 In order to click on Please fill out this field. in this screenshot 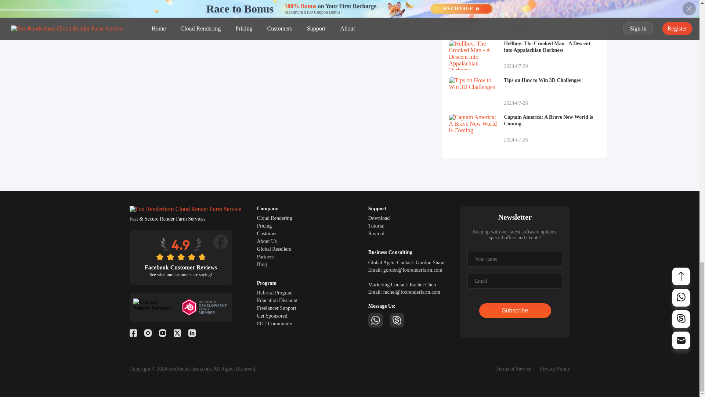, I will do `click(515, 259)`.